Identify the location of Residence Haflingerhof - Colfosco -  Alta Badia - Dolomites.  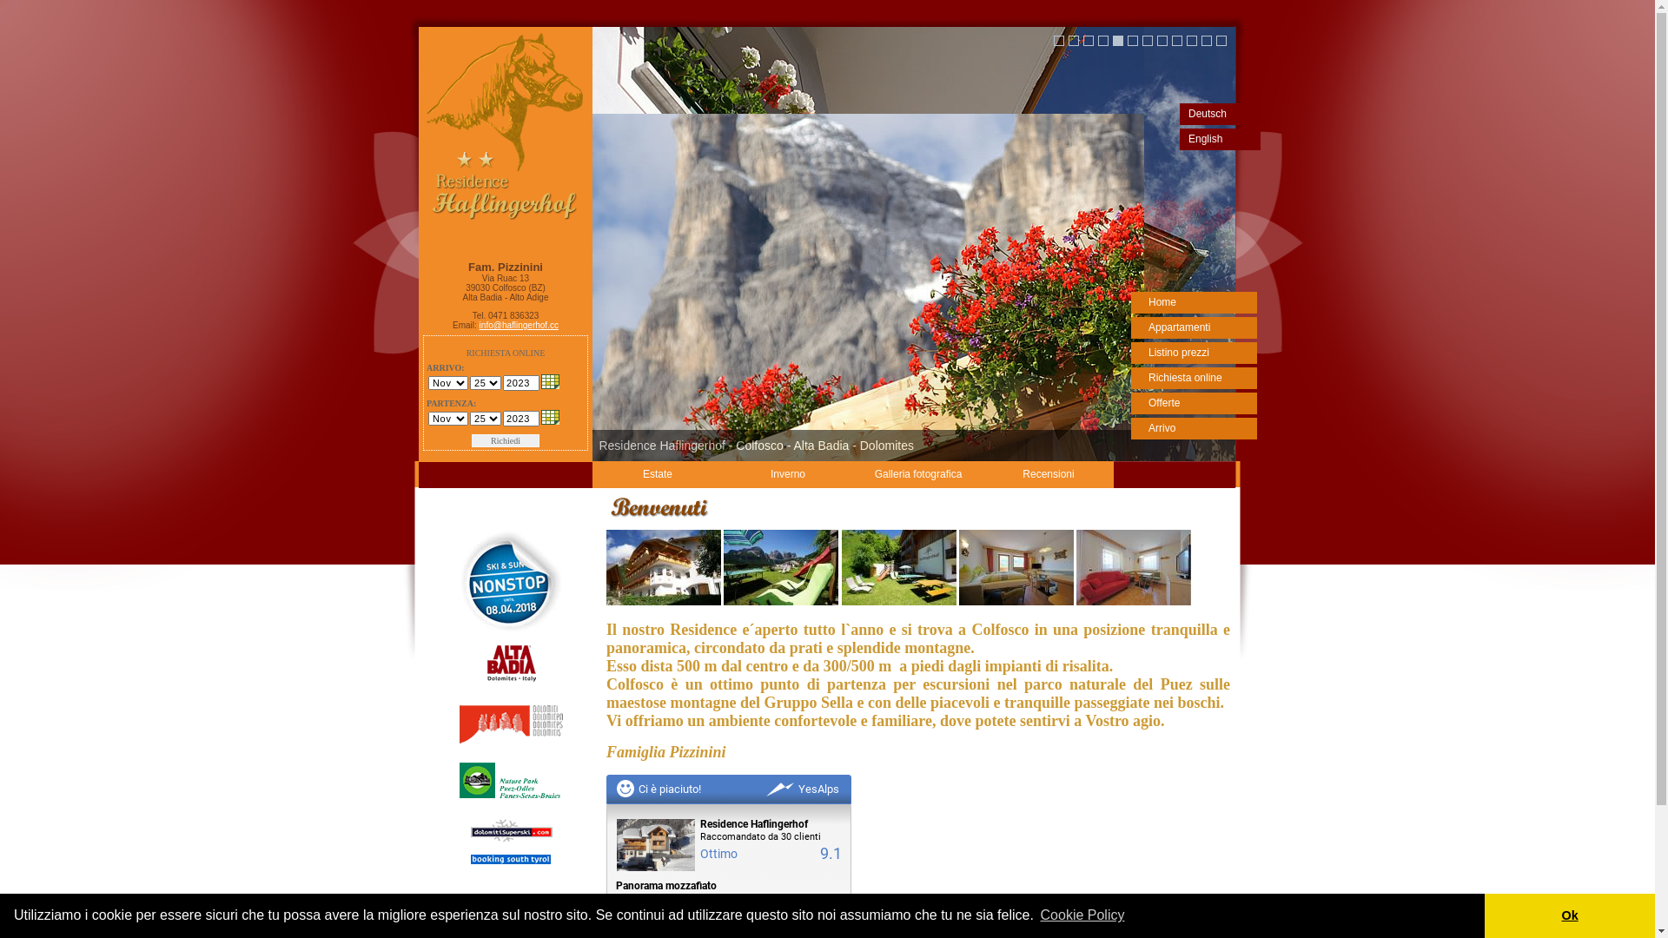
(1162, 41).